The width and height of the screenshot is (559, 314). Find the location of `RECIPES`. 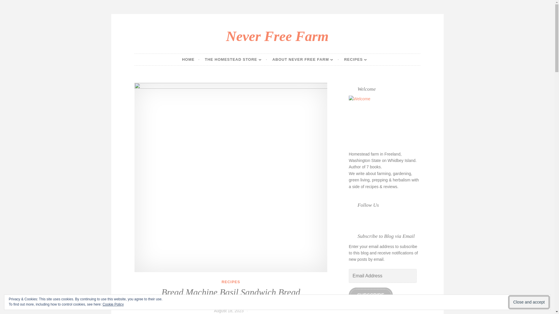

RECIPES is located at coordinates (231, 282).